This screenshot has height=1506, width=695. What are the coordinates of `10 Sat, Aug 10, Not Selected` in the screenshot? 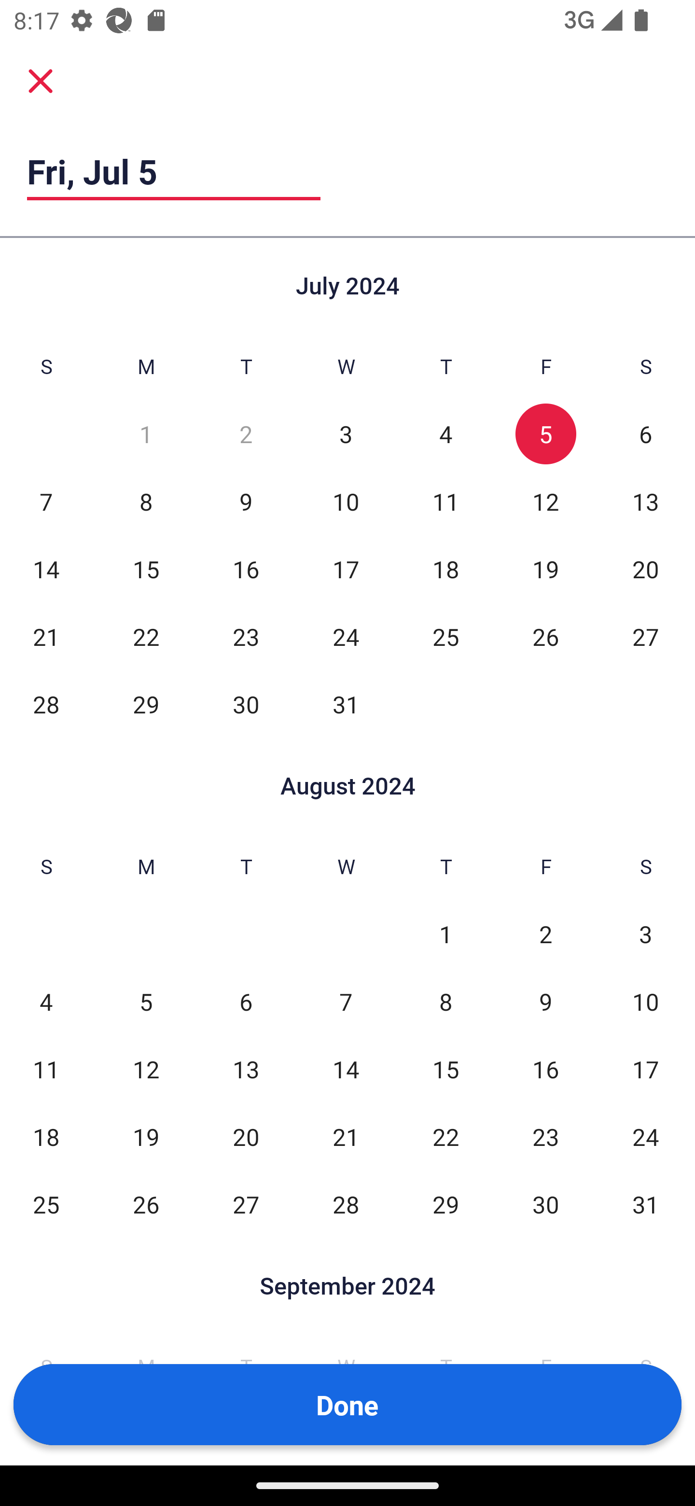 It's located at (646, 1002).